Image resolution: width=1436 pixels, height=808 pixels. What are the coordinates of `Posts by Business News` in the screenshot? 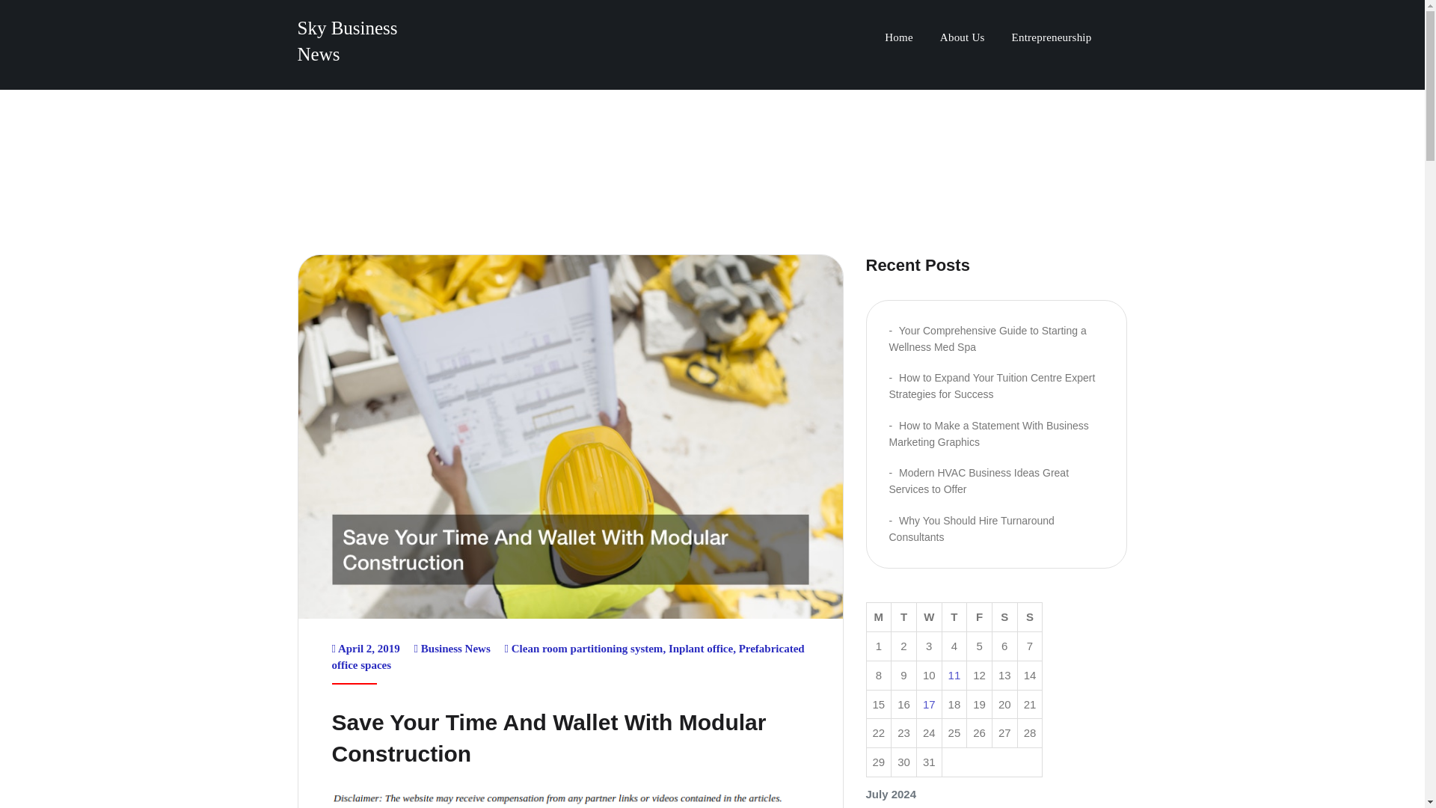 It's located at (455, 648).